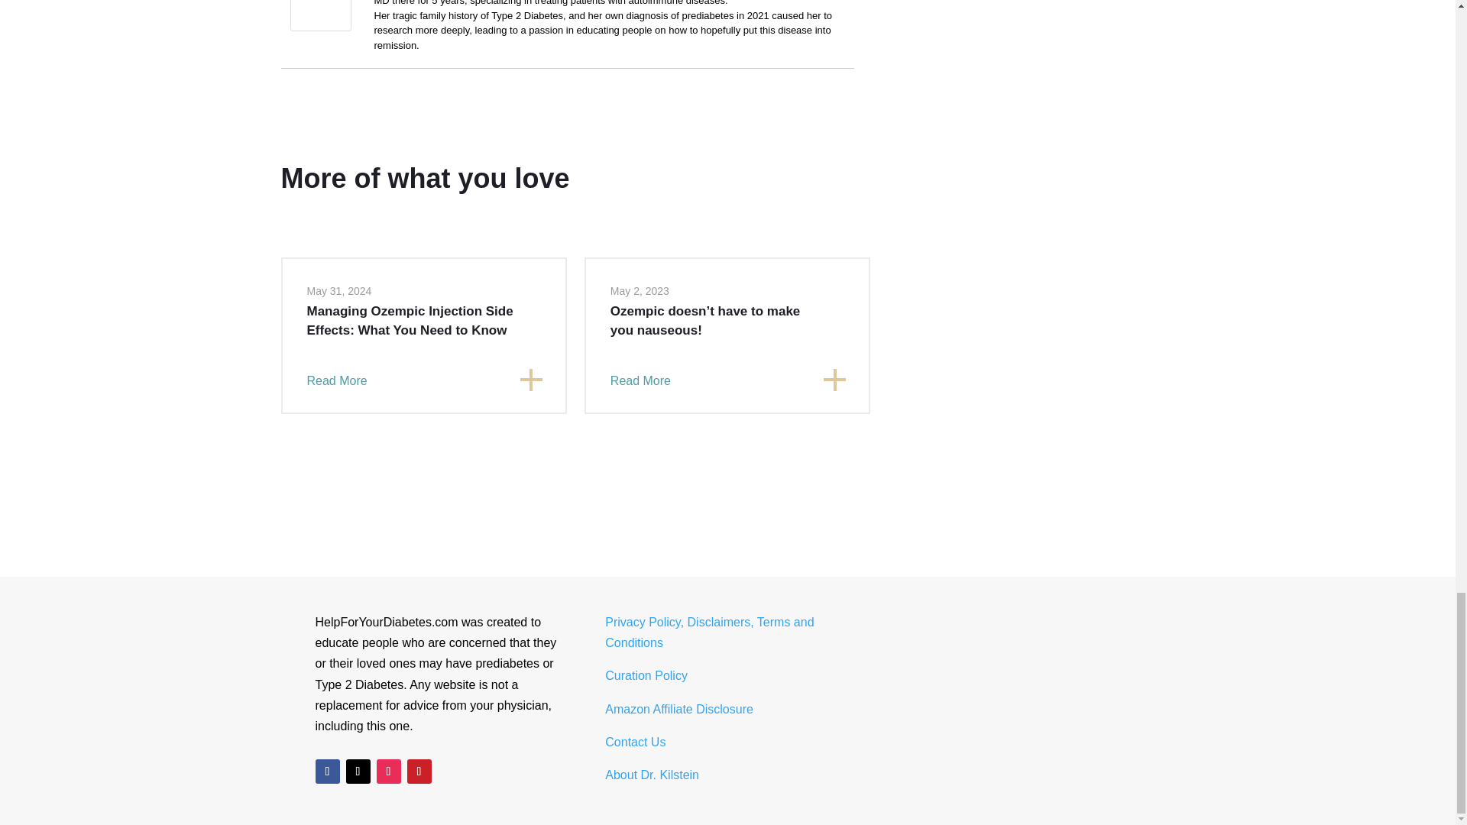  I want to click on Sherry, so click(321, 27).